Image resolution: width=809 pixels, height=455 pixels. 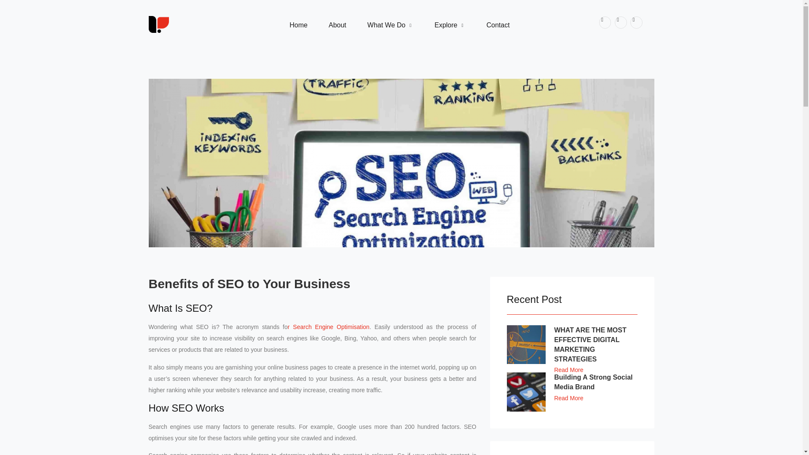 I want to click on What We Do, so click(x=298, y=25).